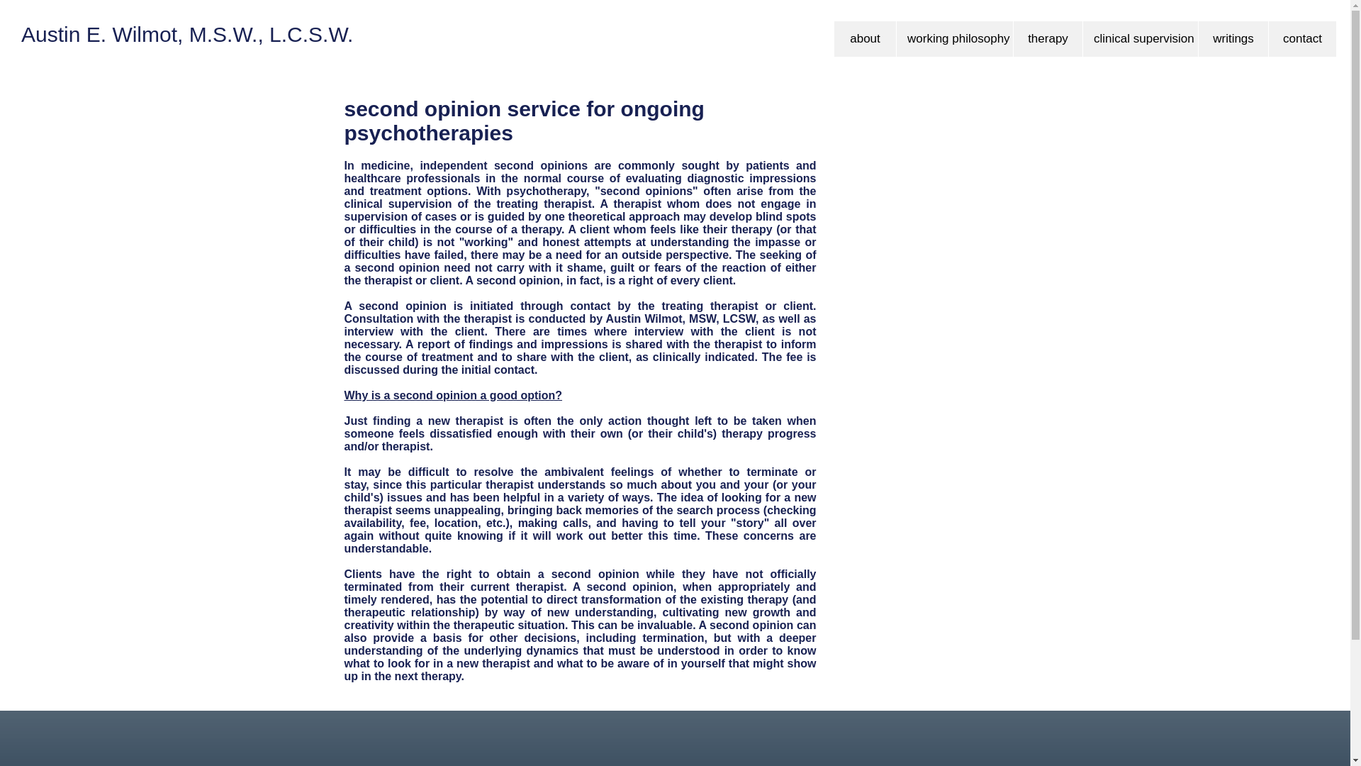 Image resolution: width=1361 pixels, height=766 pixels. Describe the element at coordinates (865, 38) in the screenshot. I see `about` at that location.